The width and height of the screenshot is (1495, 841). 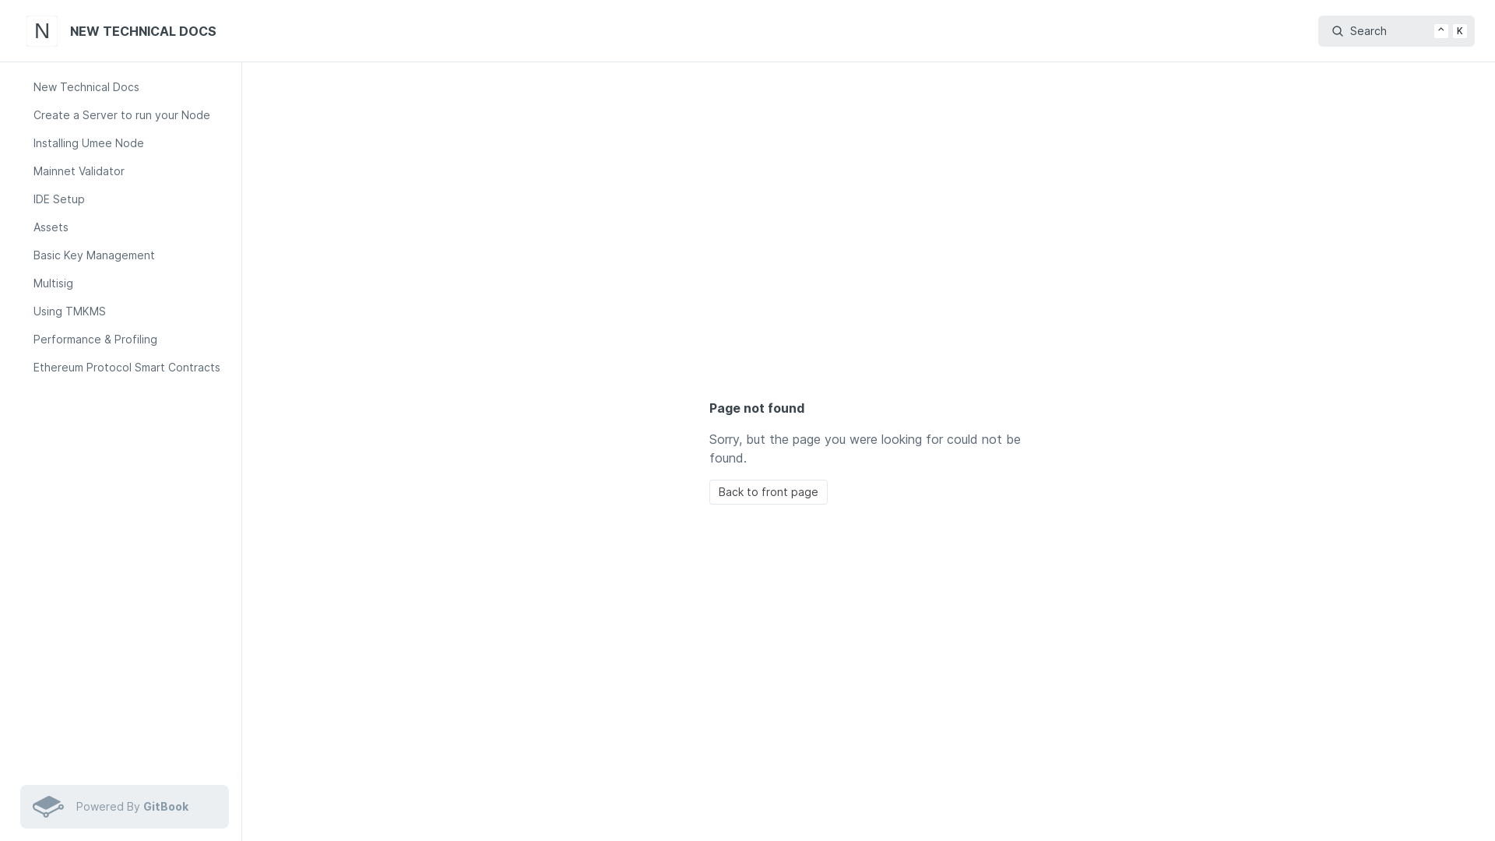 I want to click on Powered By GitBook, so click(x=125, y=807).